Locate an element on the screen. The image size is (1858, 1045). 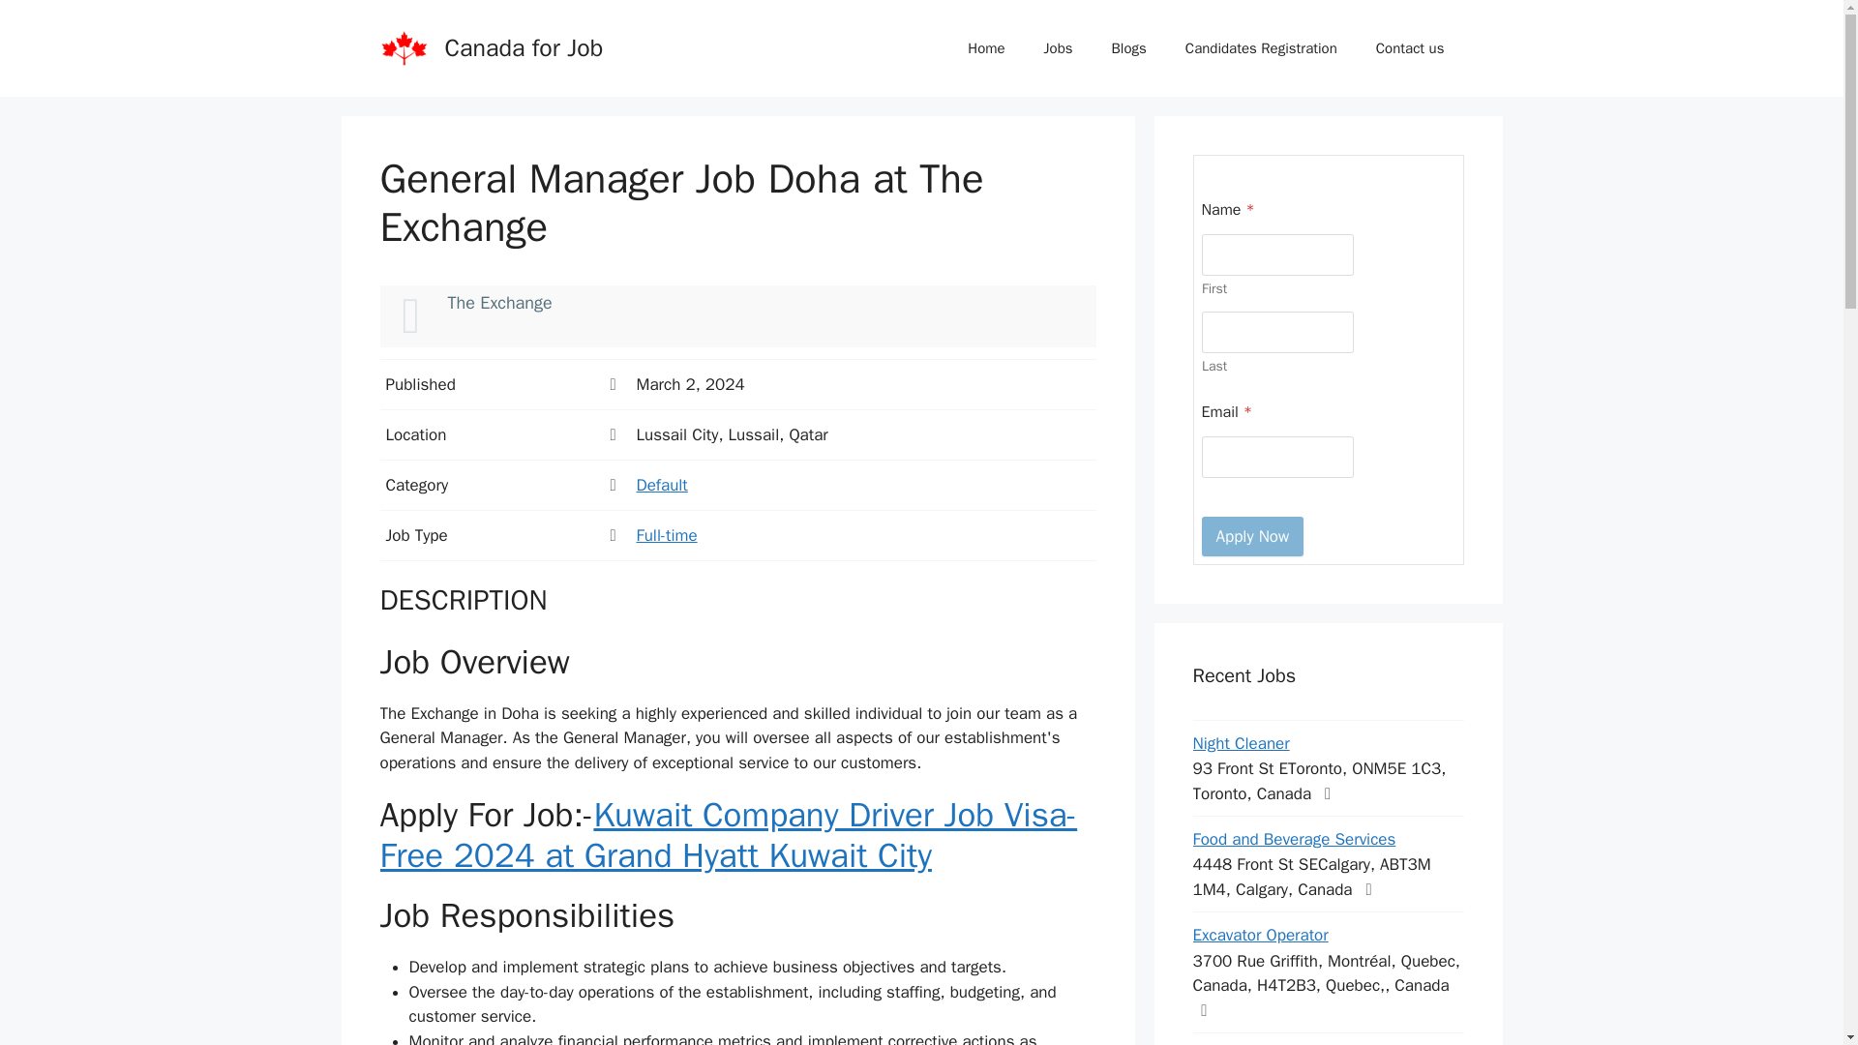
Candidates Registration is located at coordinates (1261, 48).